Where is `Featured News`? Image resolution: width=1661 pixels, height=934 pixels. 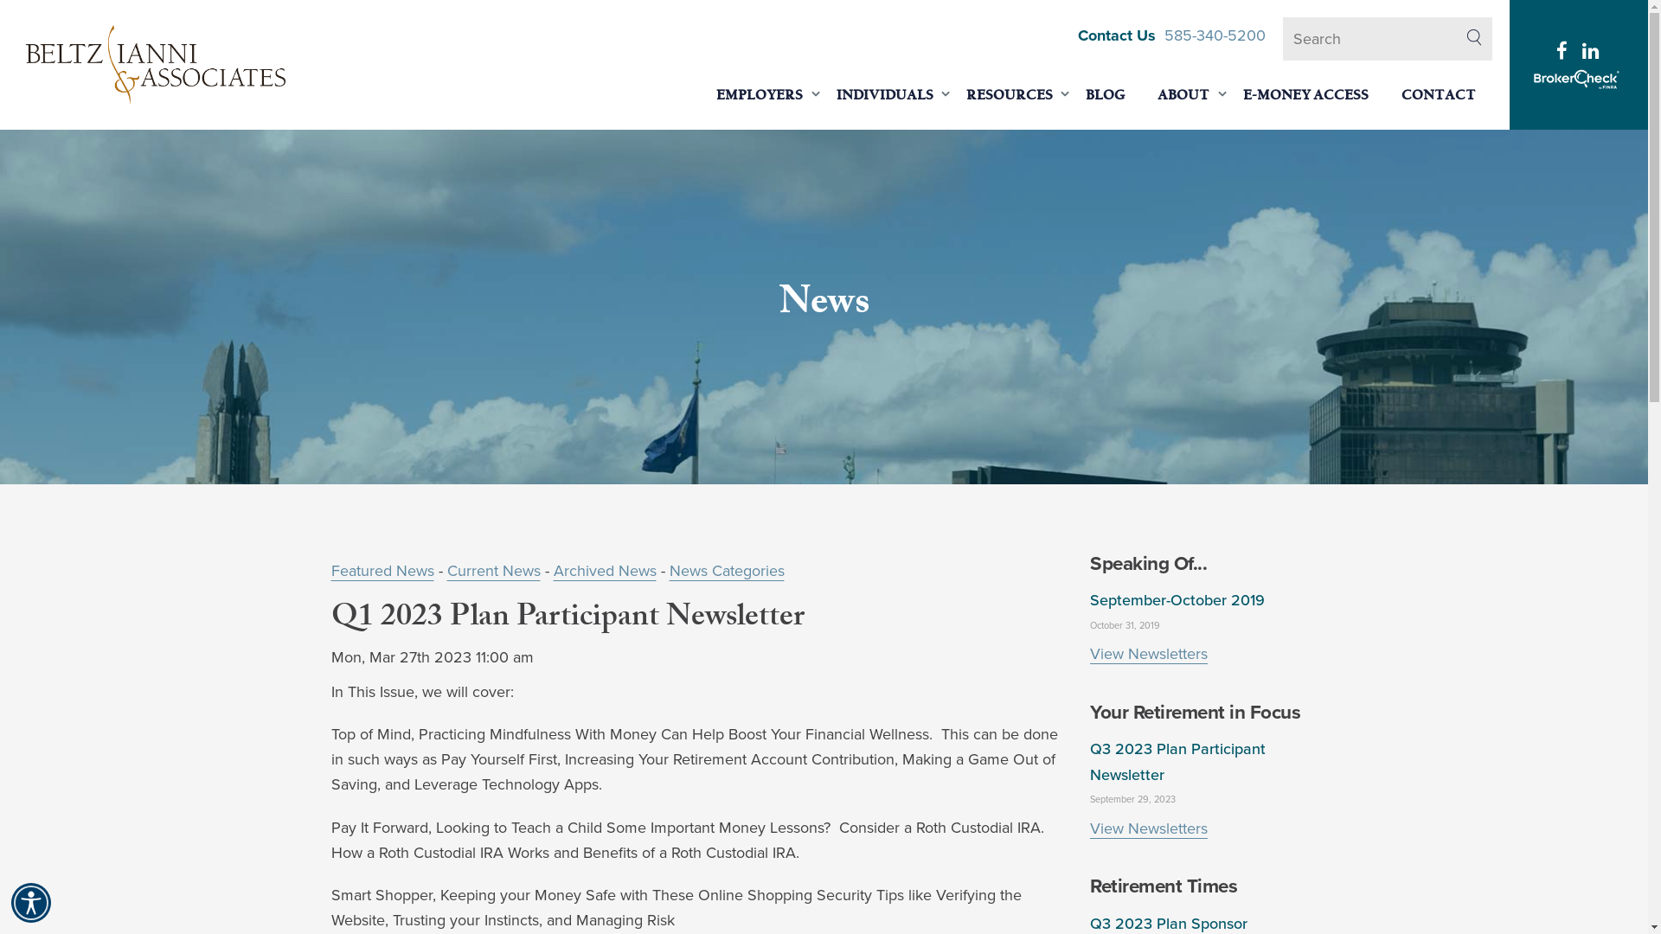
Featured News is located at coordinates (382, 570).